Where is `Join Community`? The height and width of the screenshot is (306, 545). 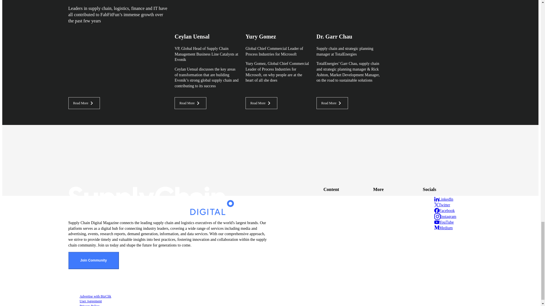
Join Community is located at coordinates (93, 260).